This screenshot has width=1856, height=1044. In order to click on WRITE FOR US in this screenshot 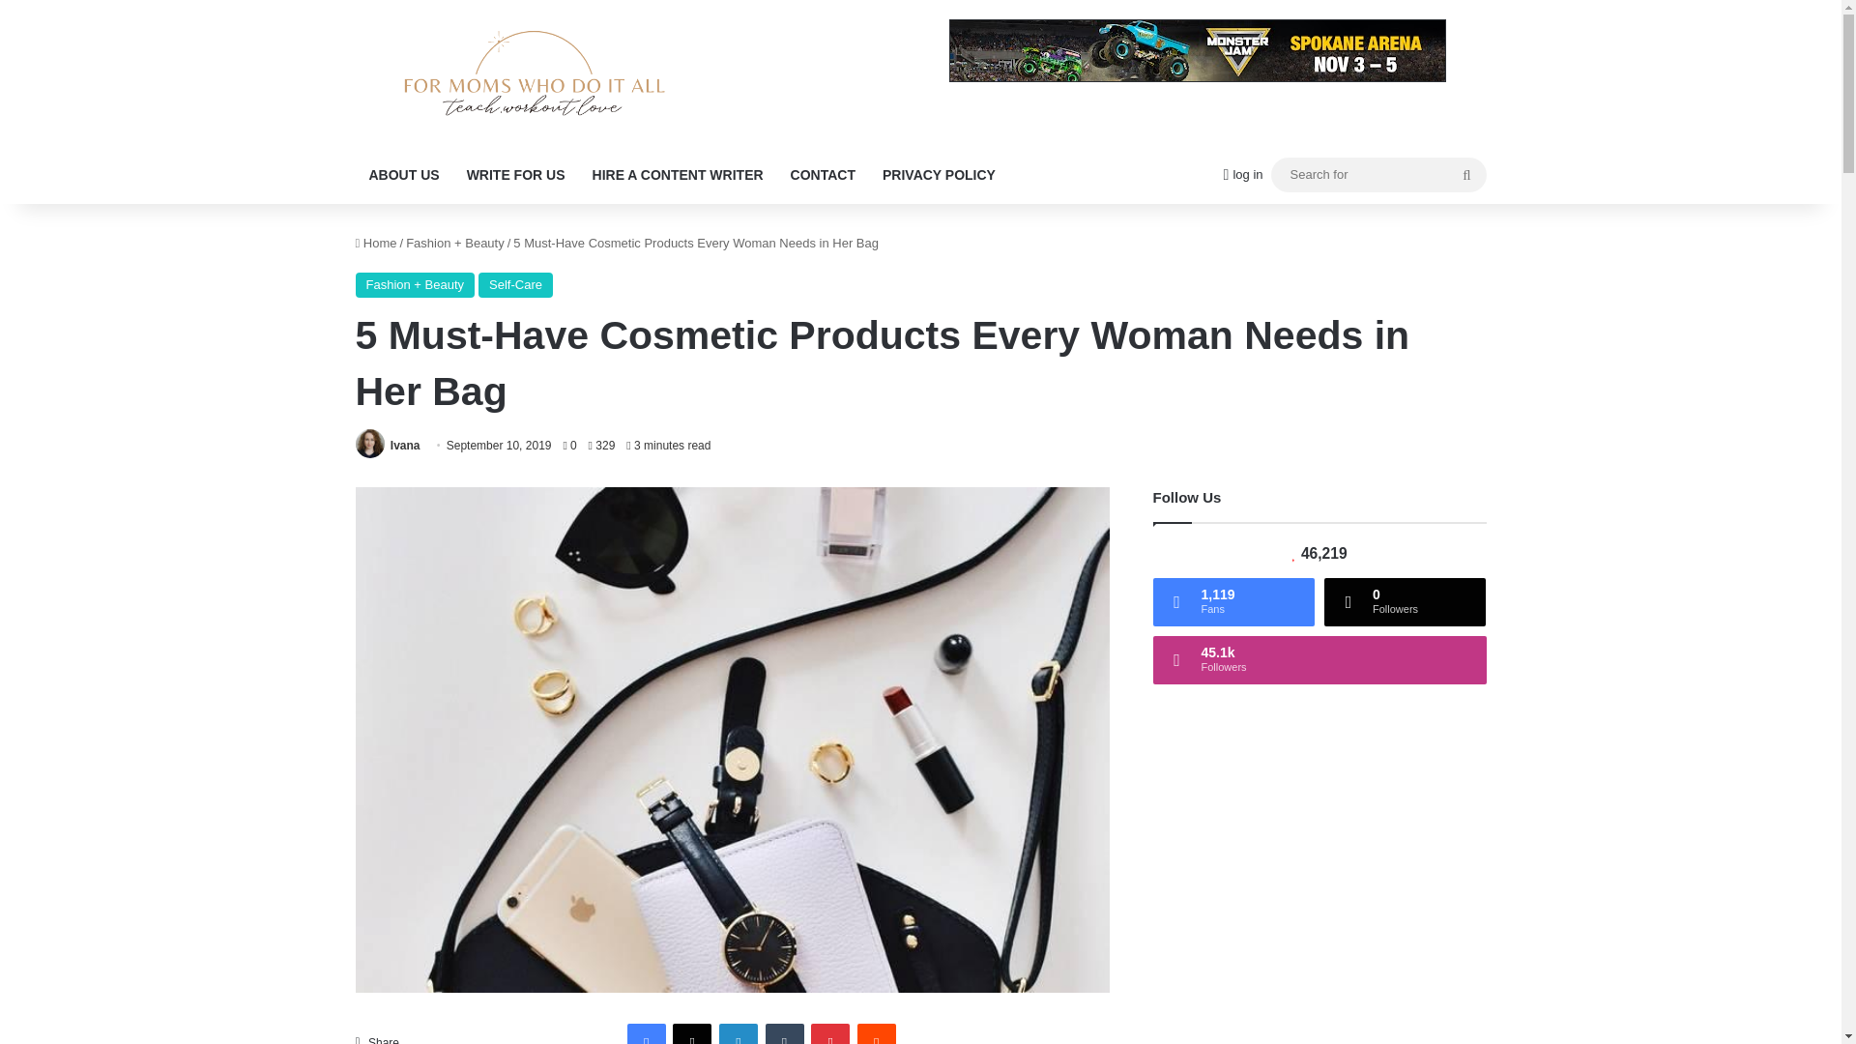, I will do `click(516, 174)`.